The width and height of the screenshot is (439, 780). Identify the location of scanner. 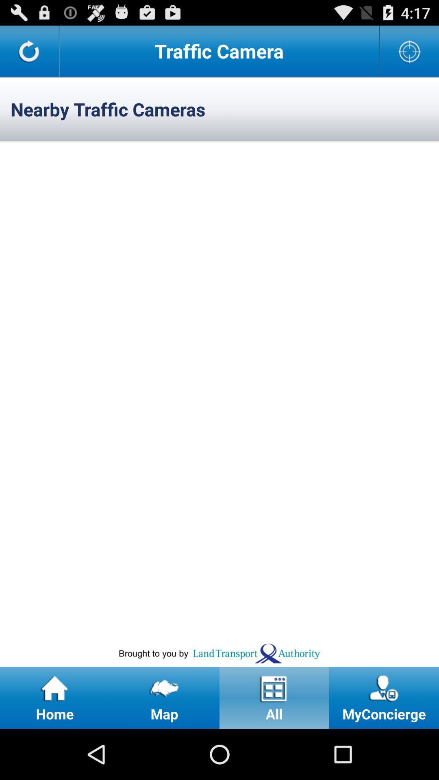
(410, 51).